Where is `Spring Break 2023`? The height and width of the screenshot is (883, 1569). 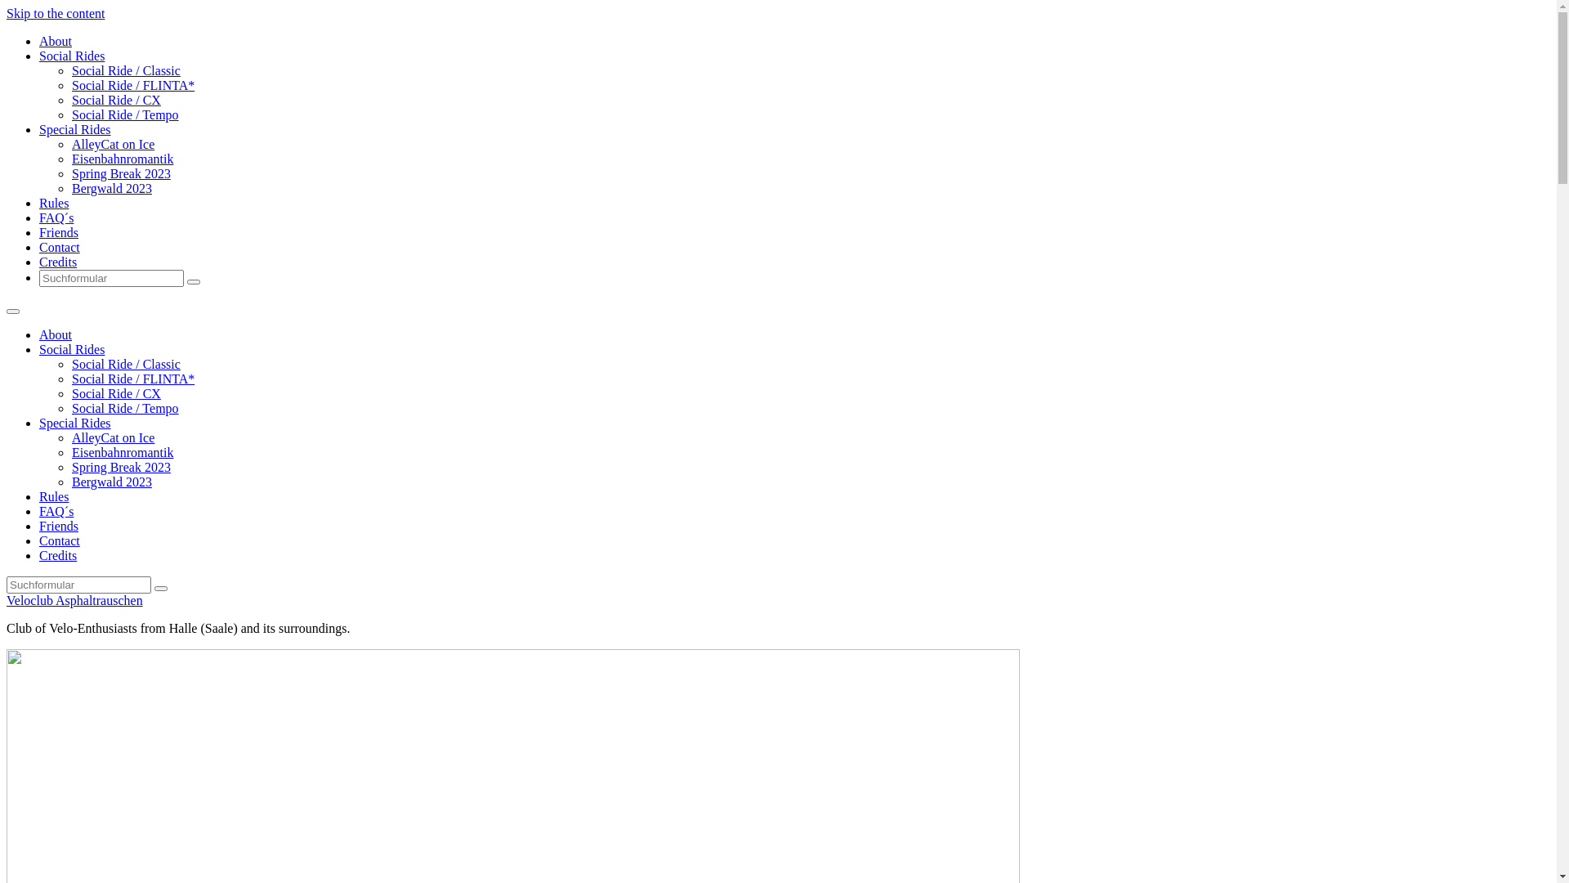 Spring Break 2023 is located at coordinates (121, 468).